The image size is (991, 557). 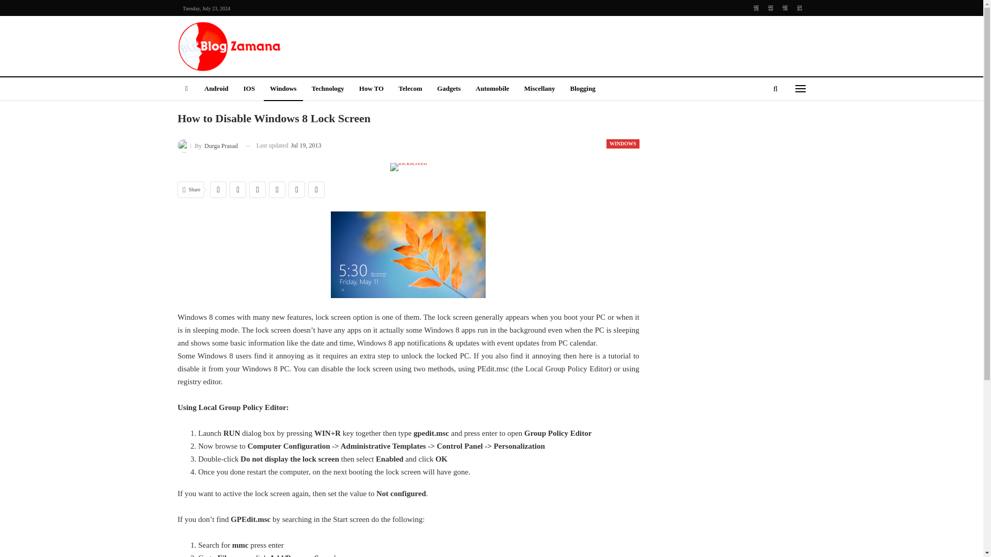 I want to click on Android, so click(x=217, y=89).